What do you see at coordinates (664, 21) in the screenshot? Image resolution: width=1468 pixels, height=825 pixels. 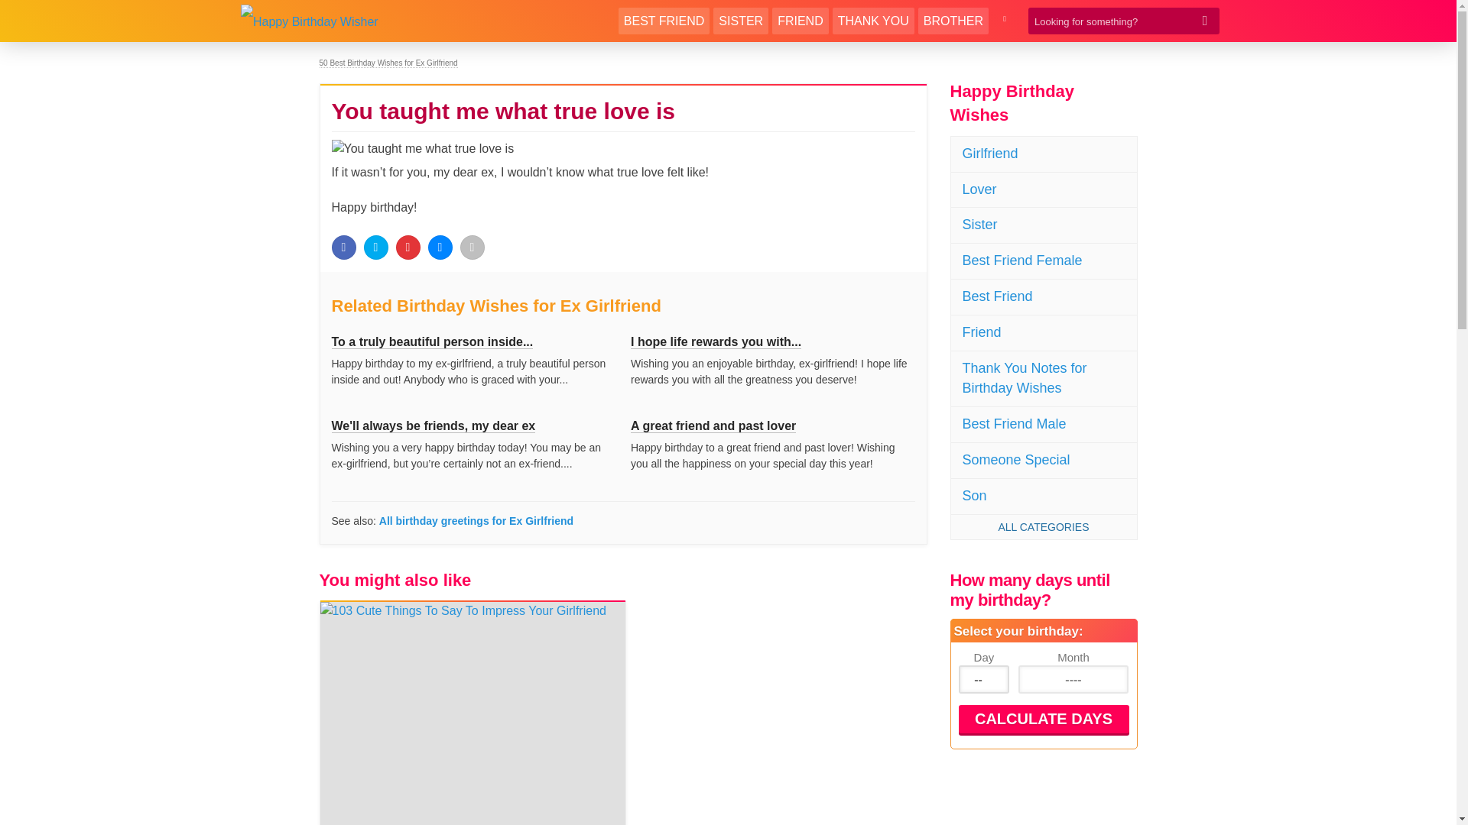 I see `BEST FRIEND` at bounding box center [664, 21].